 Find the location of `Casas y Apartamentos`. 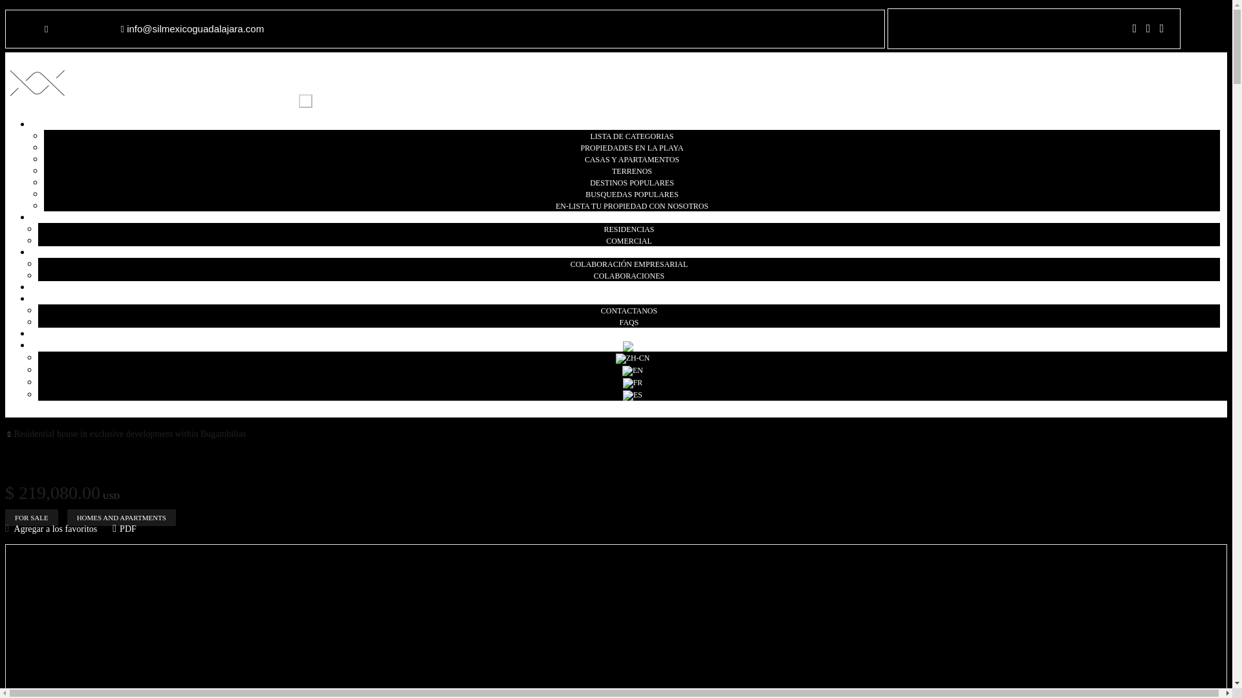

Casas y Apartamentos is located at coordinates (631, 159).